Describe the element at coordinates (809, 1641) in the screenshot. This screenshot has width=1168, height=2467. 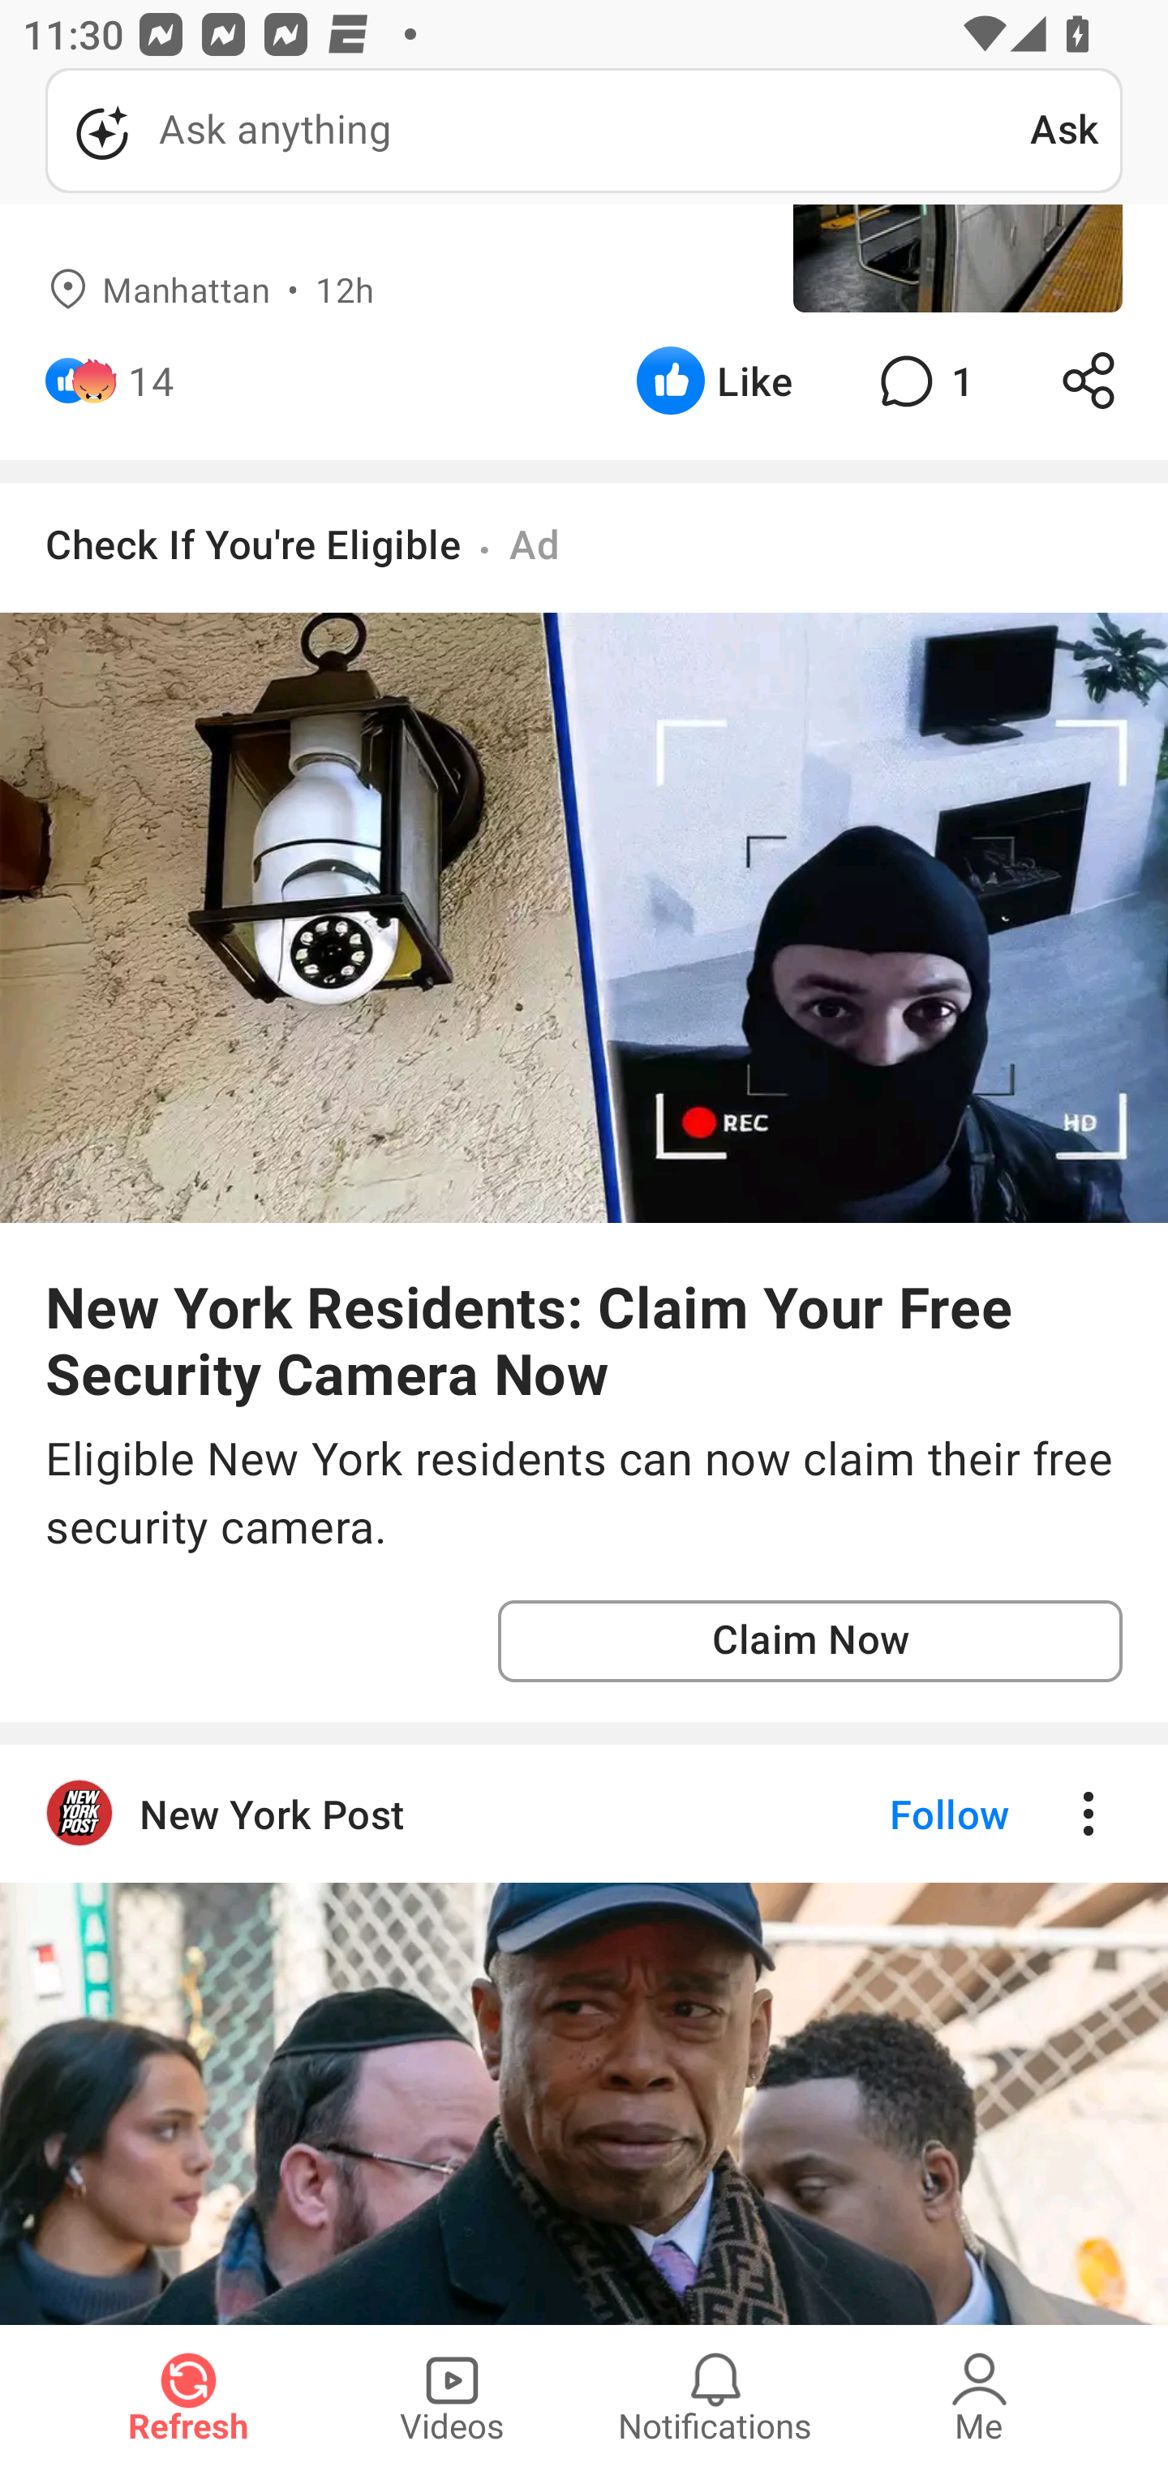
I see `Claim Now` at that location.